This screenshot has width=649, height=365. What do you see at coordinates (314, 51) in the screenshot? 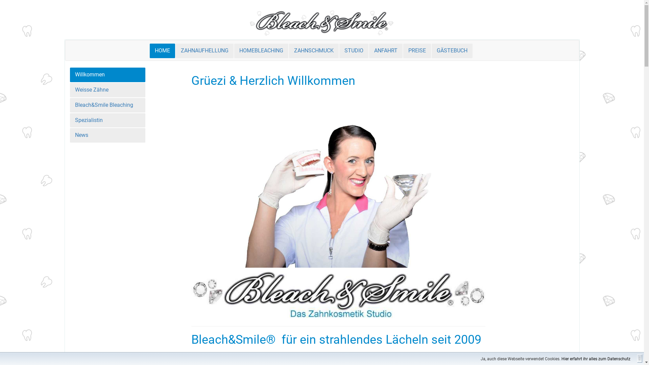
I see `ZAHNSCHMUCK` at bounding box center [314, 51].